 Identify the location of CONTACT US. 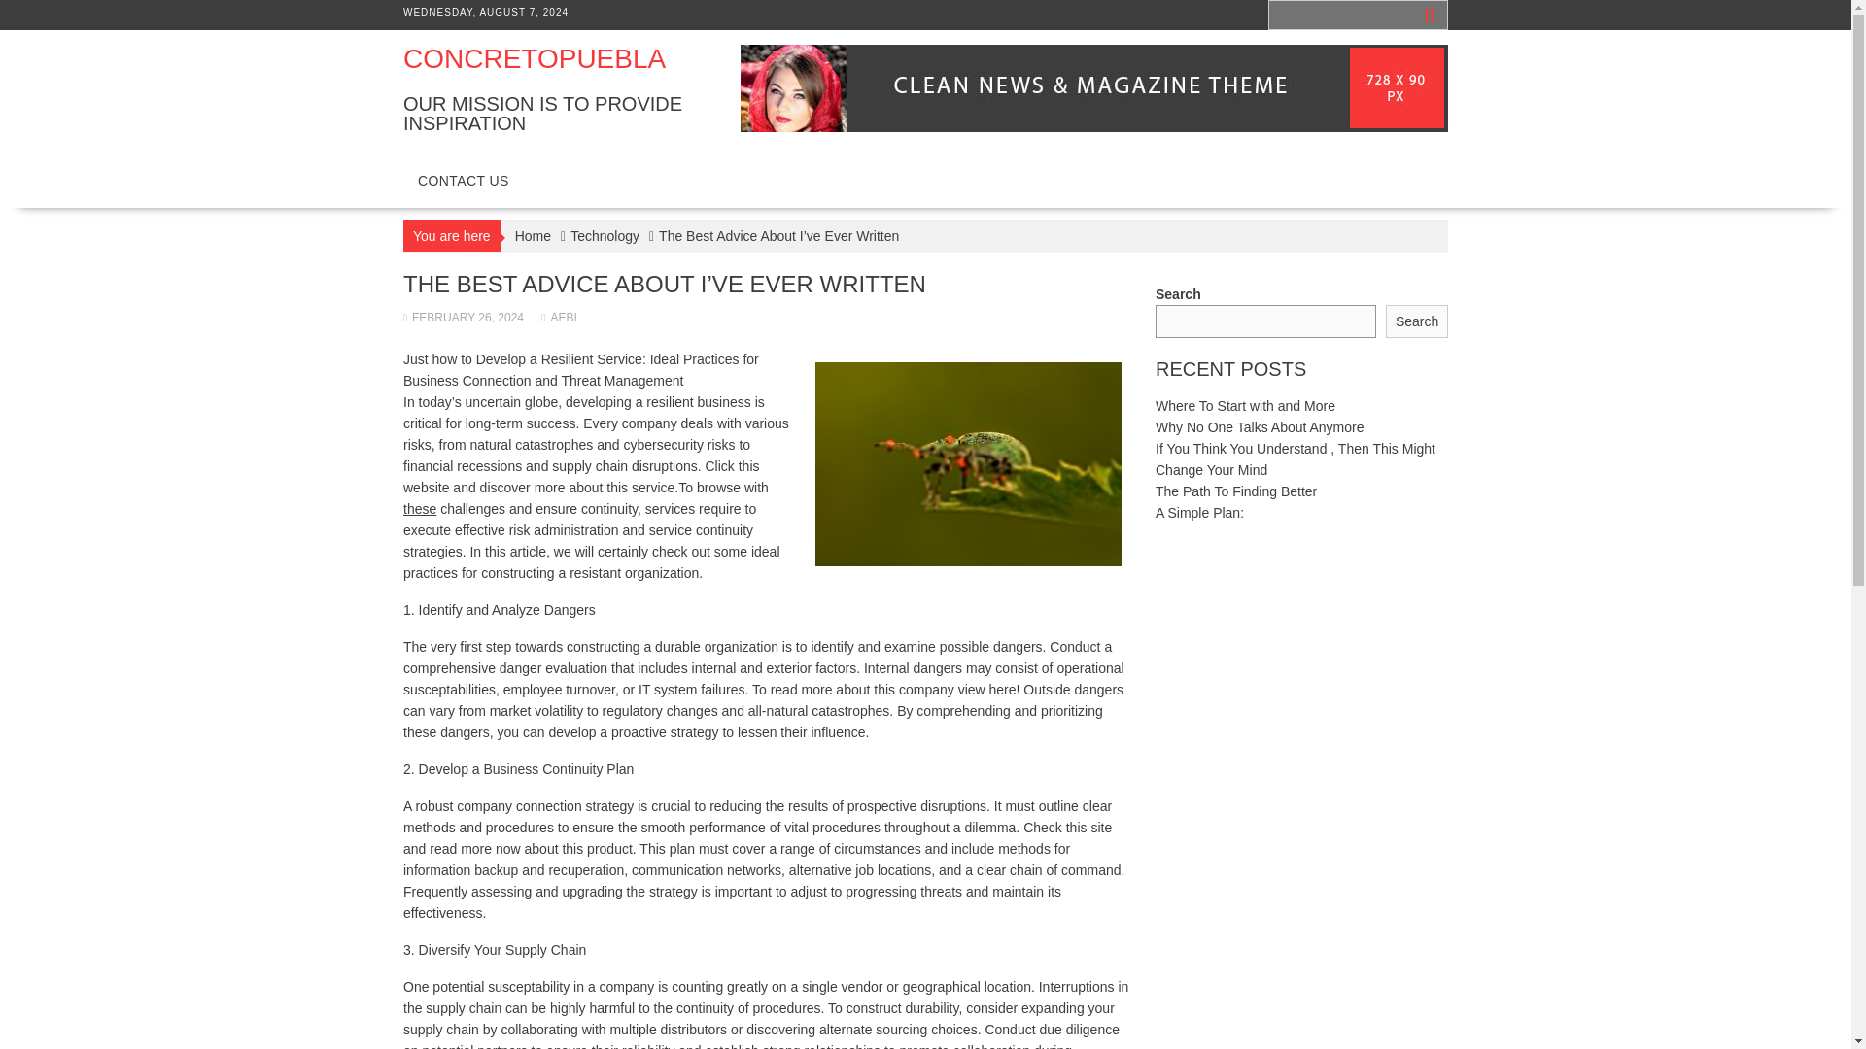
(463, 181).